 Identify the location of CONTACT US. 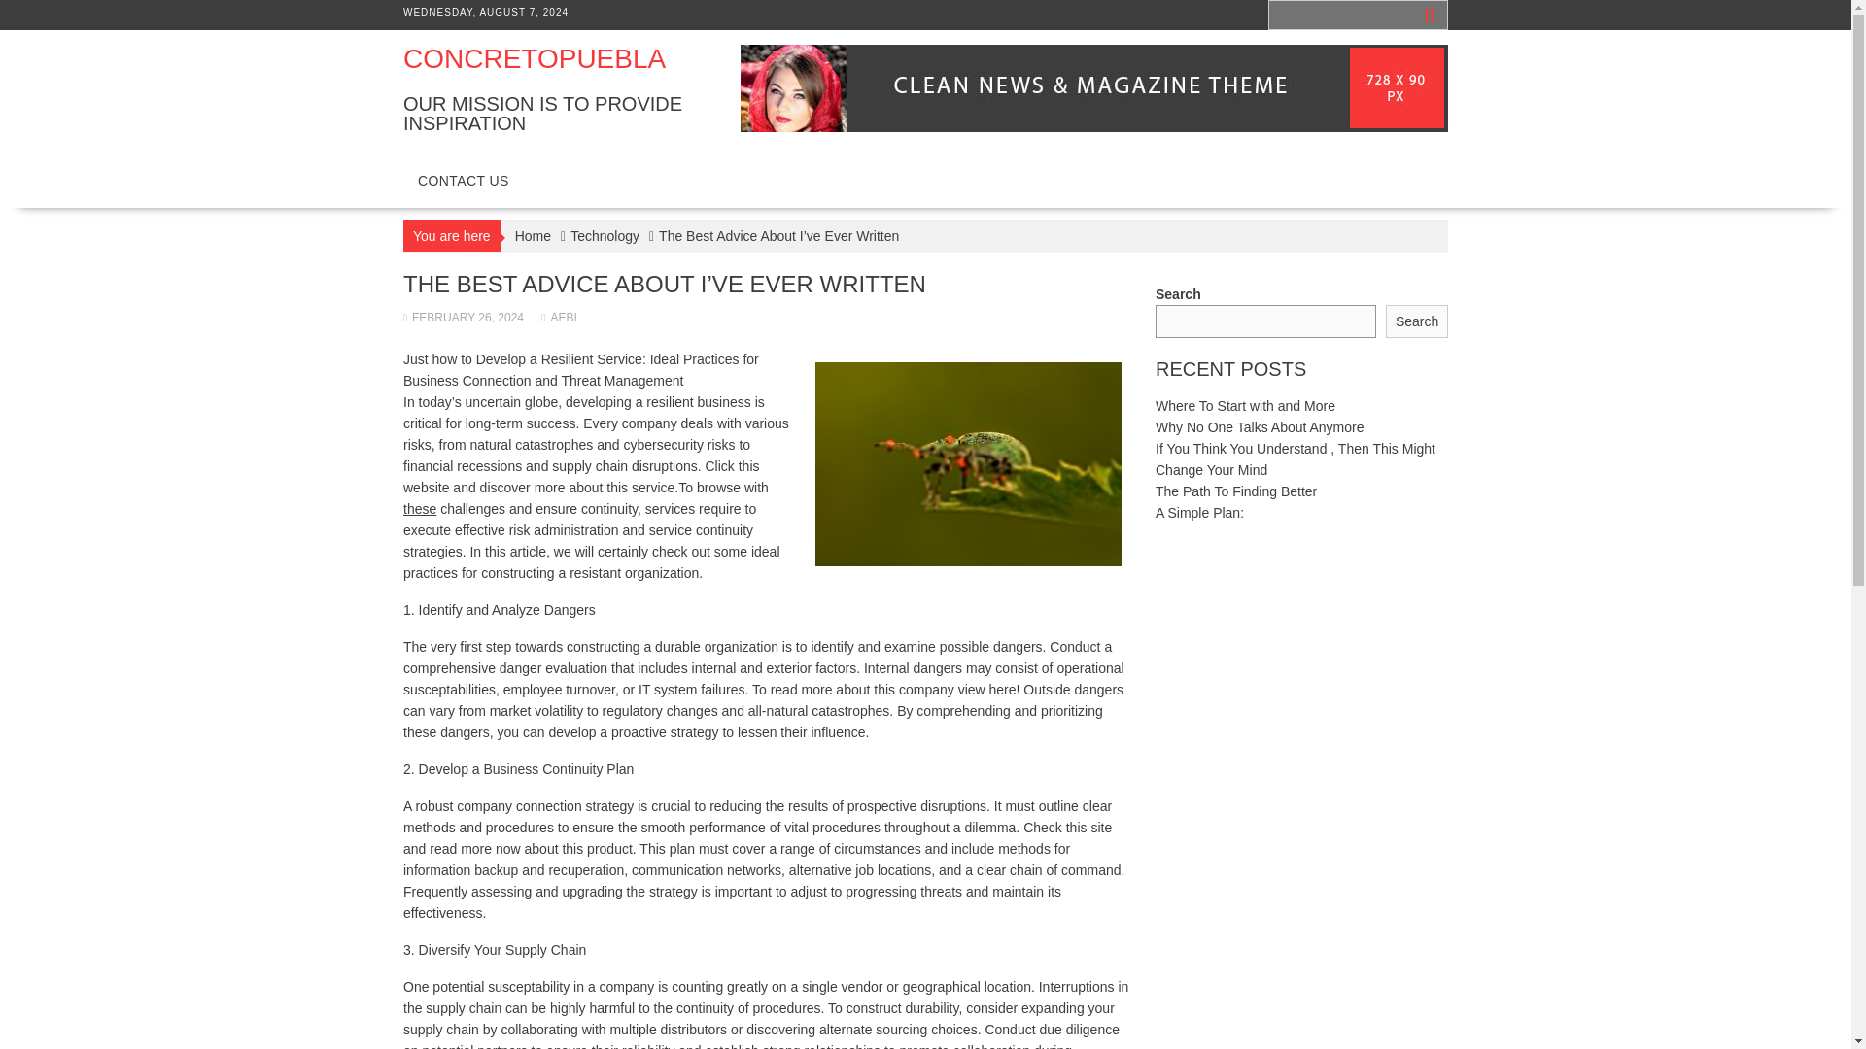
(463, 181).